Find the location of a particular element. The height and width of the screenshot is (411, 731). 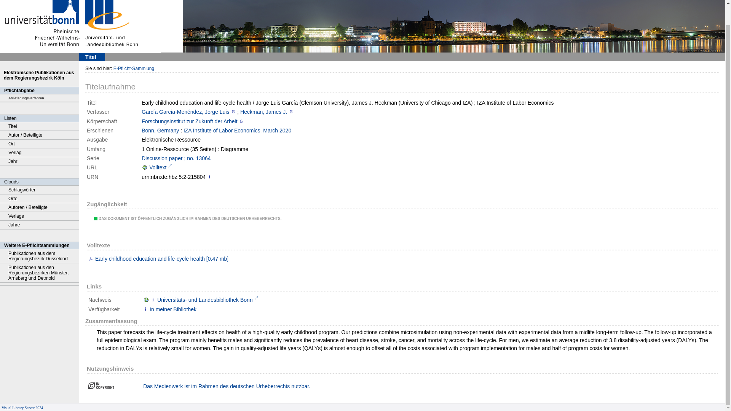

Discussion paper ; no. 13064 is located at coordinates (176, 158).